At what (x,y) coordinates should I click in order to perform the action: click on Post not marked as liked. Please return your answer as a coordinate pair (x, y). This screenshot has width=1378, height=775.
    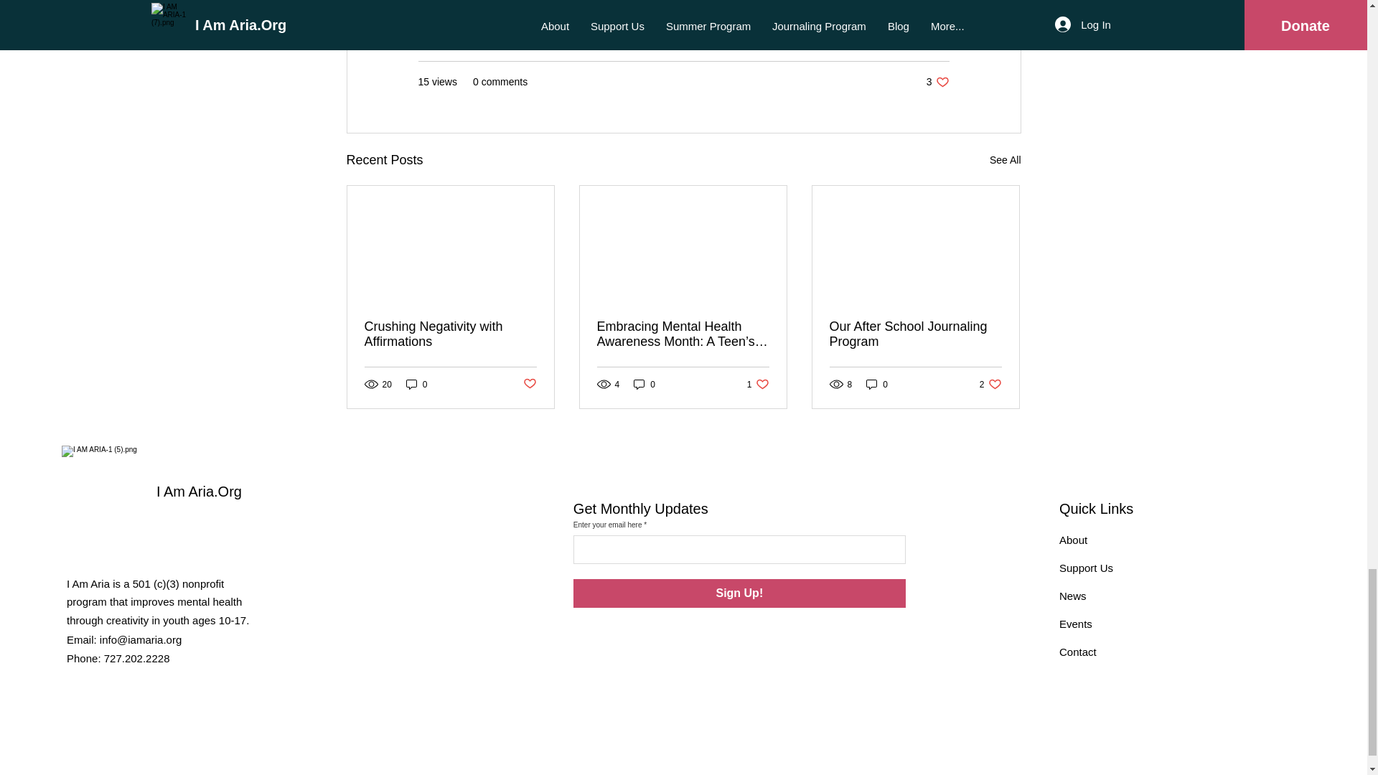
    Looking at the image, I should click on (451, 334).